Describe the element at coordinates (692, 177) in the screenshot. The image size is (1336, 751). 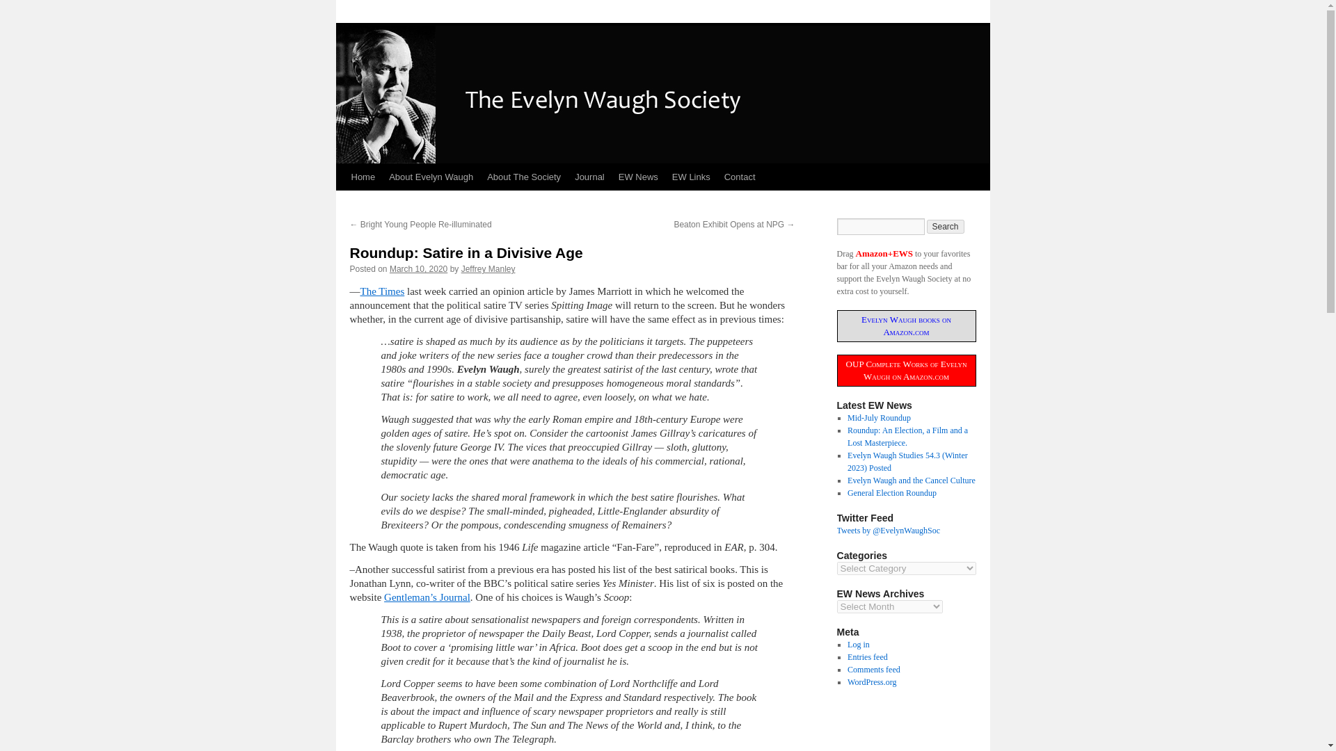
I see `EW Links` at that location.